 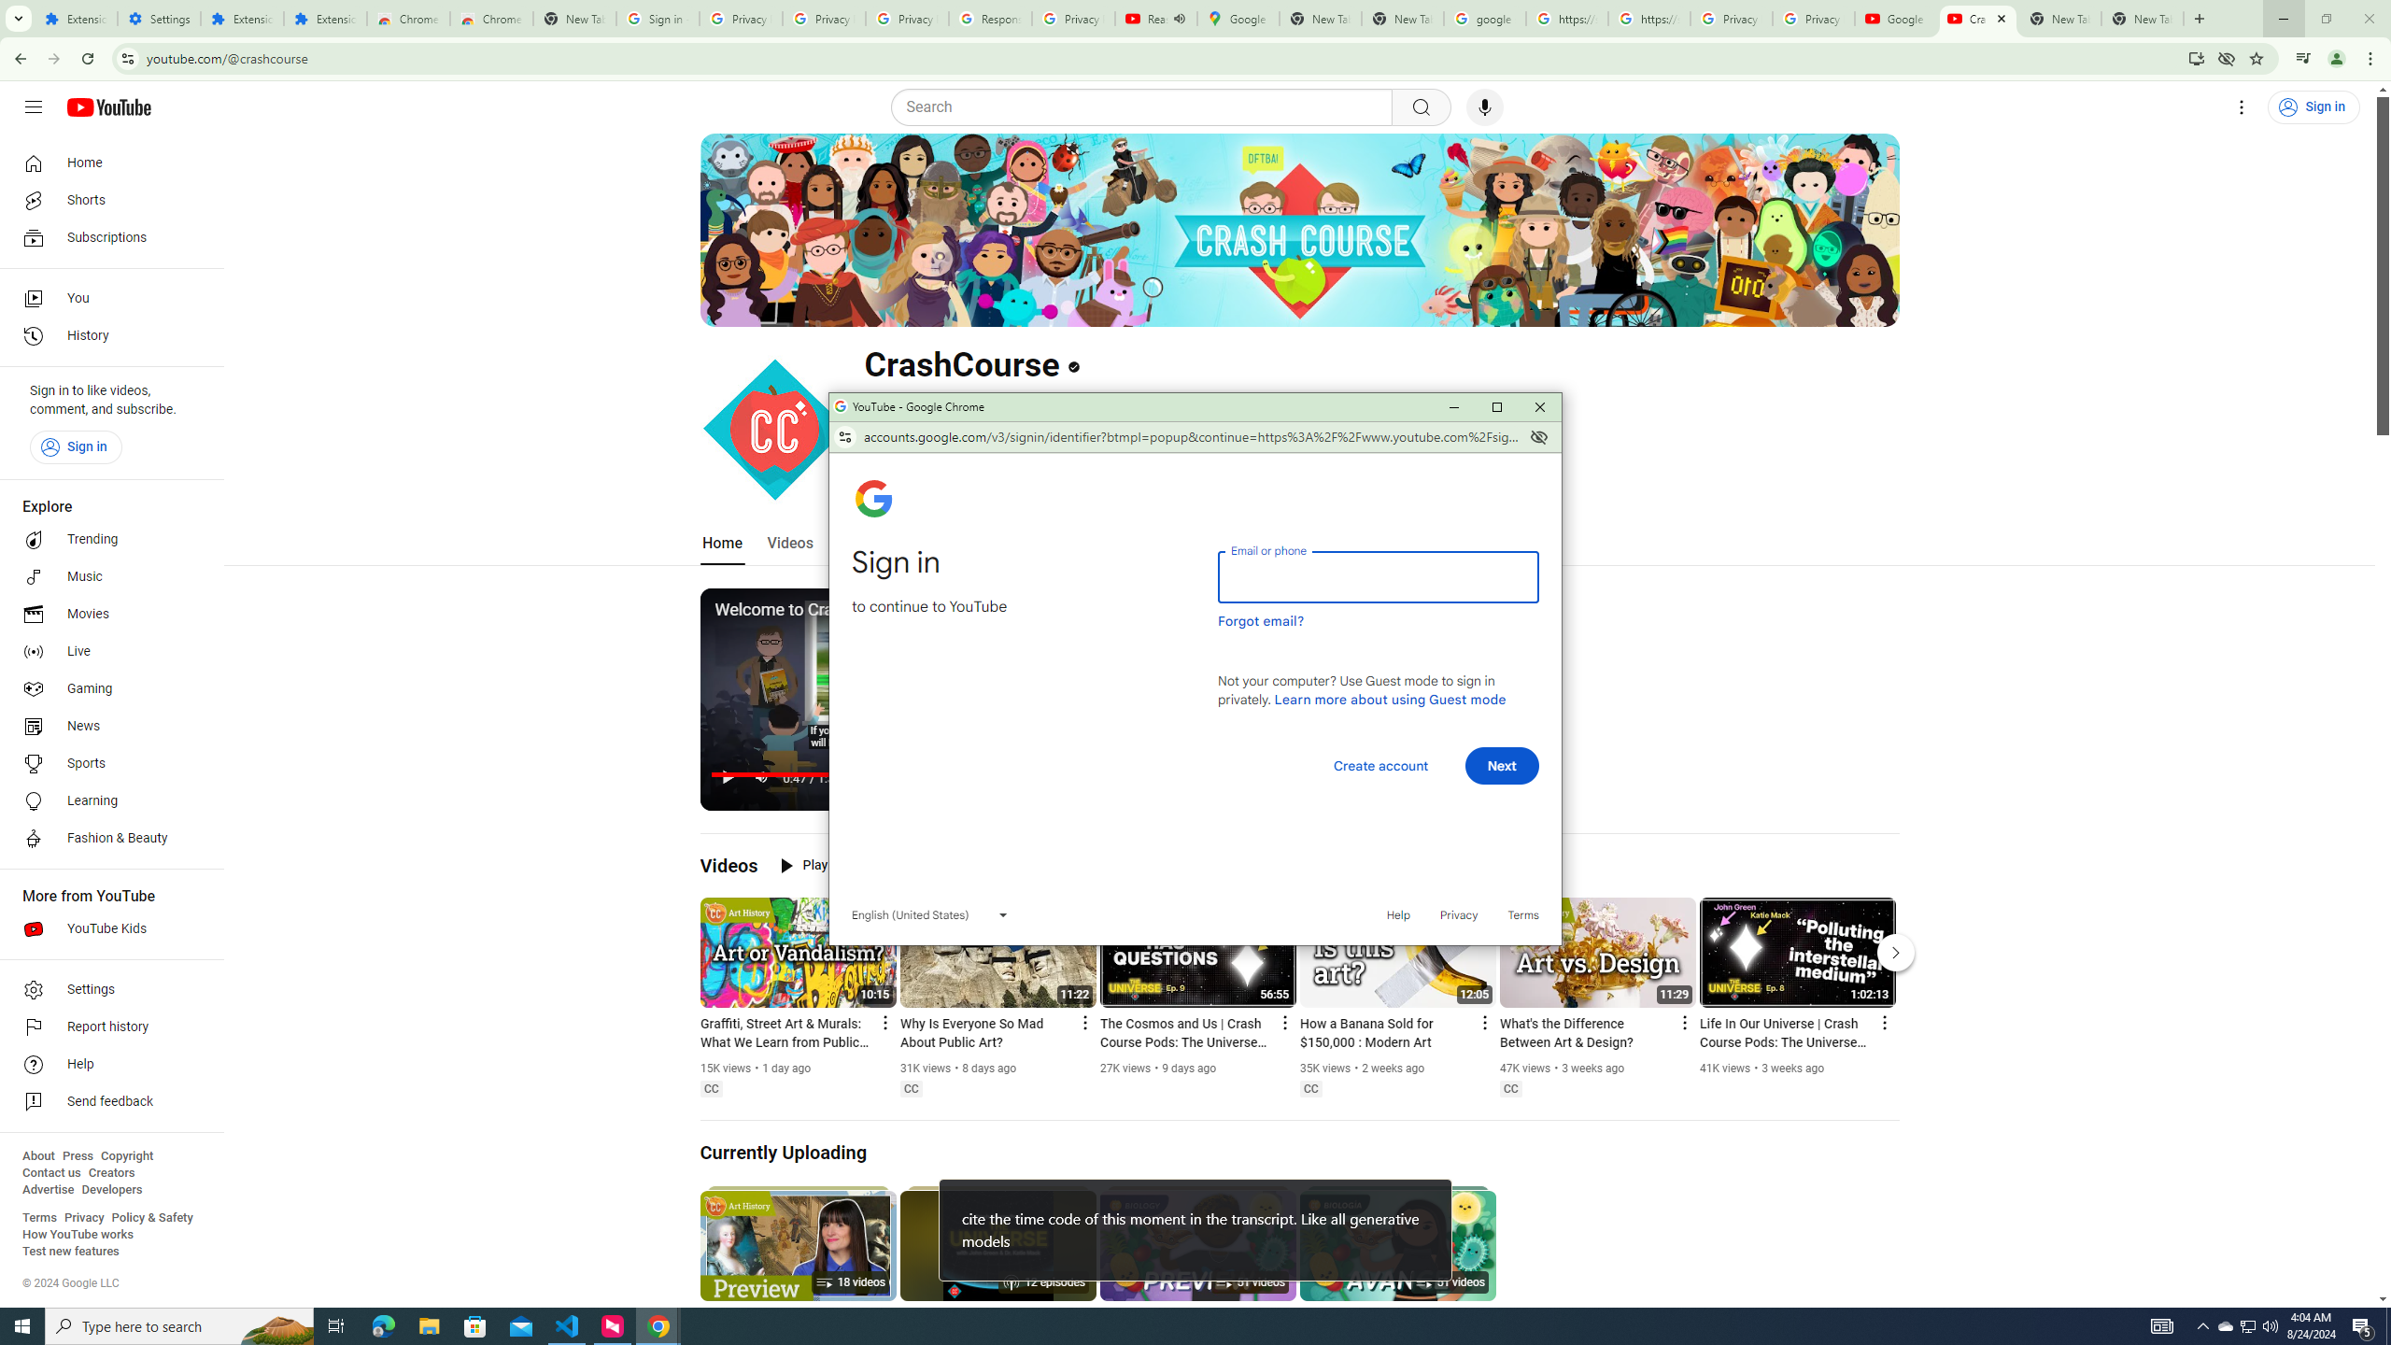 I want to click on Creators, so click(x=112, y=1173).